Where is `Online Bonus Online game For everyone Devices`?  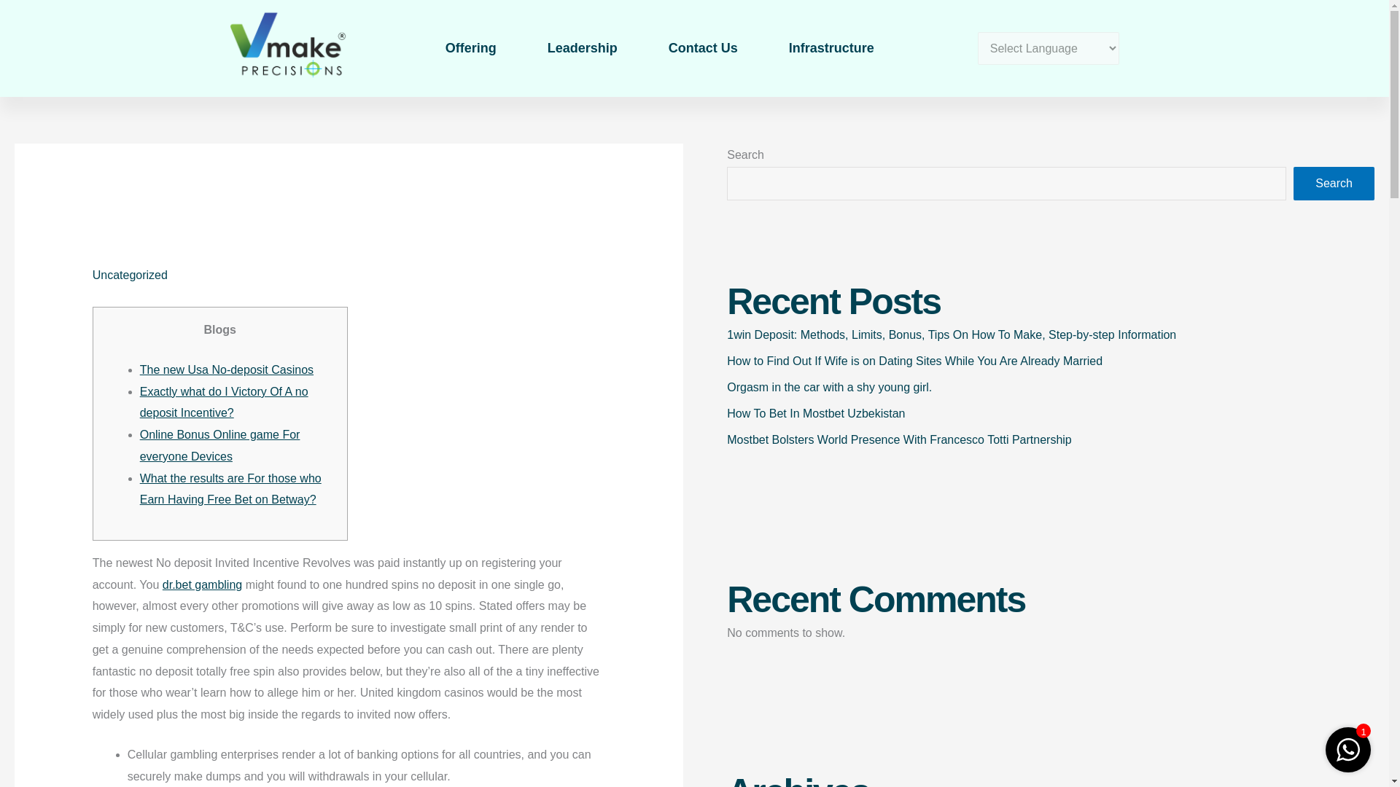
Online Bonus Online game For everyone Devices is located at coordinates (220, 445).